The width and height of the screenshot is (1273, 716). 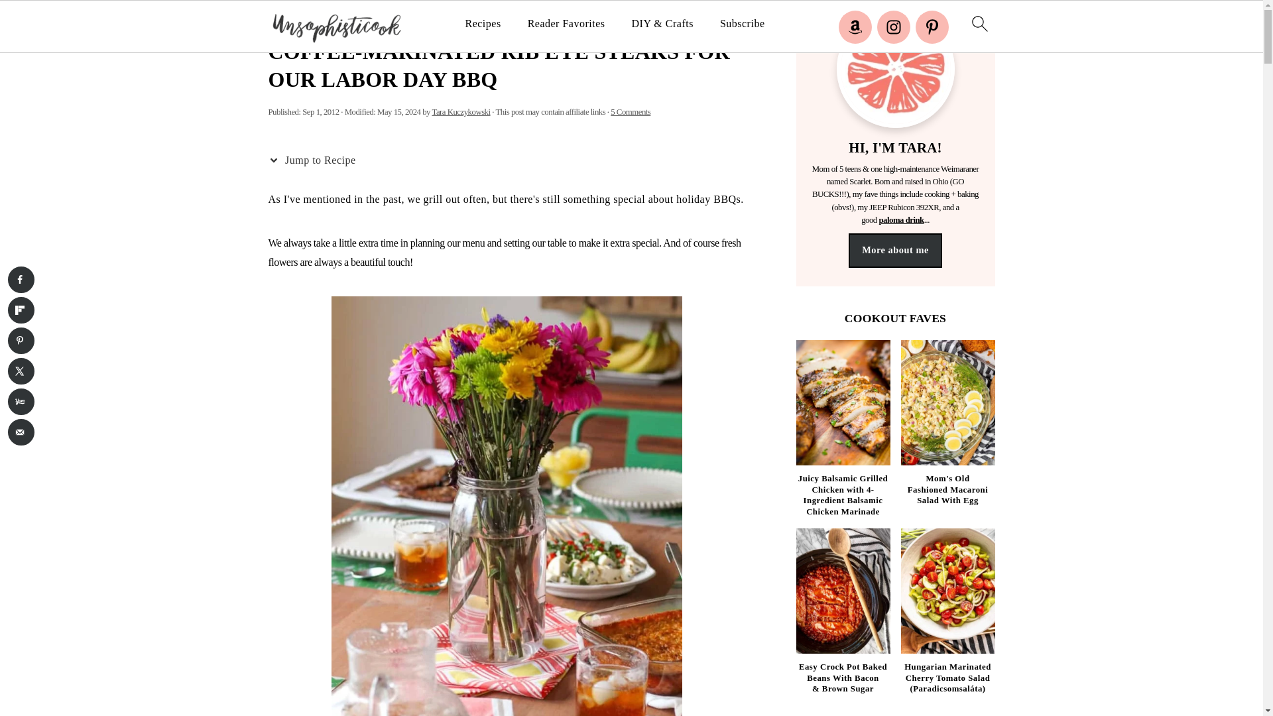 What do you see at coordinates (312, 20) in the screenshot?
I see `Recipes` at bounding box center [312, 20].